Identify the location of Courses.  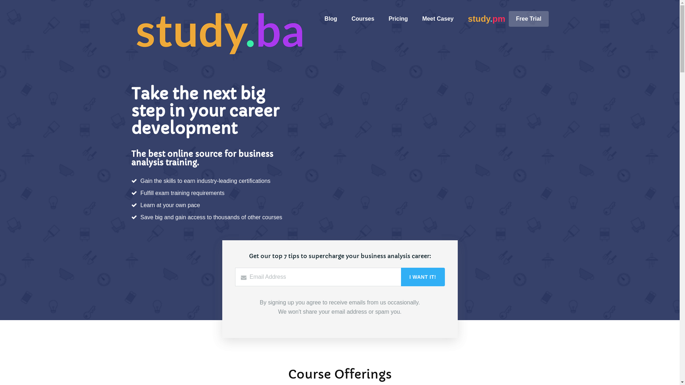
(362, 19).